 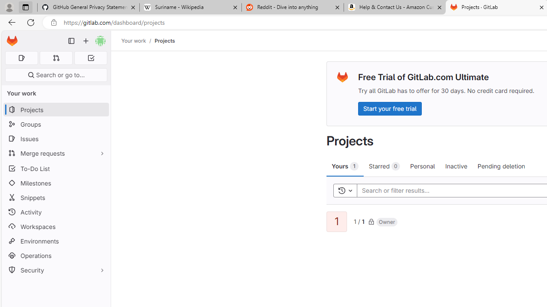 What do you see at coordinates (385, 166) in the screenshot?
I see `Starred 0` at bounding box center [385, 166].